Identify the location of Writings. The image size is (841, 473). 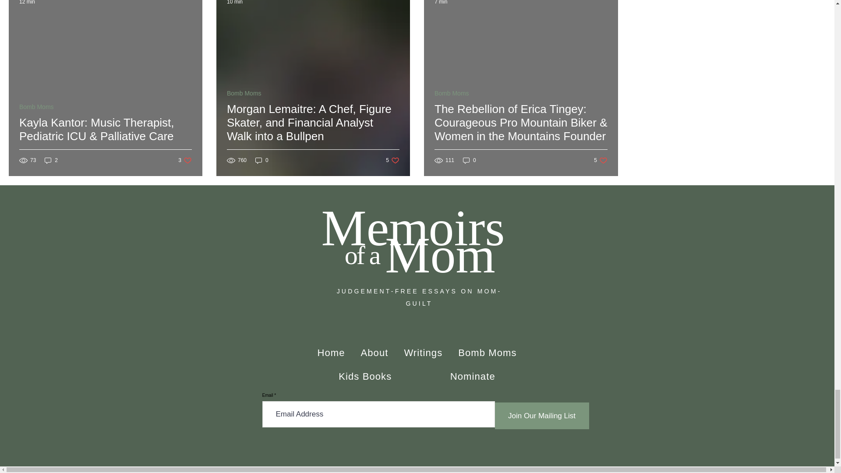
(423, 353).